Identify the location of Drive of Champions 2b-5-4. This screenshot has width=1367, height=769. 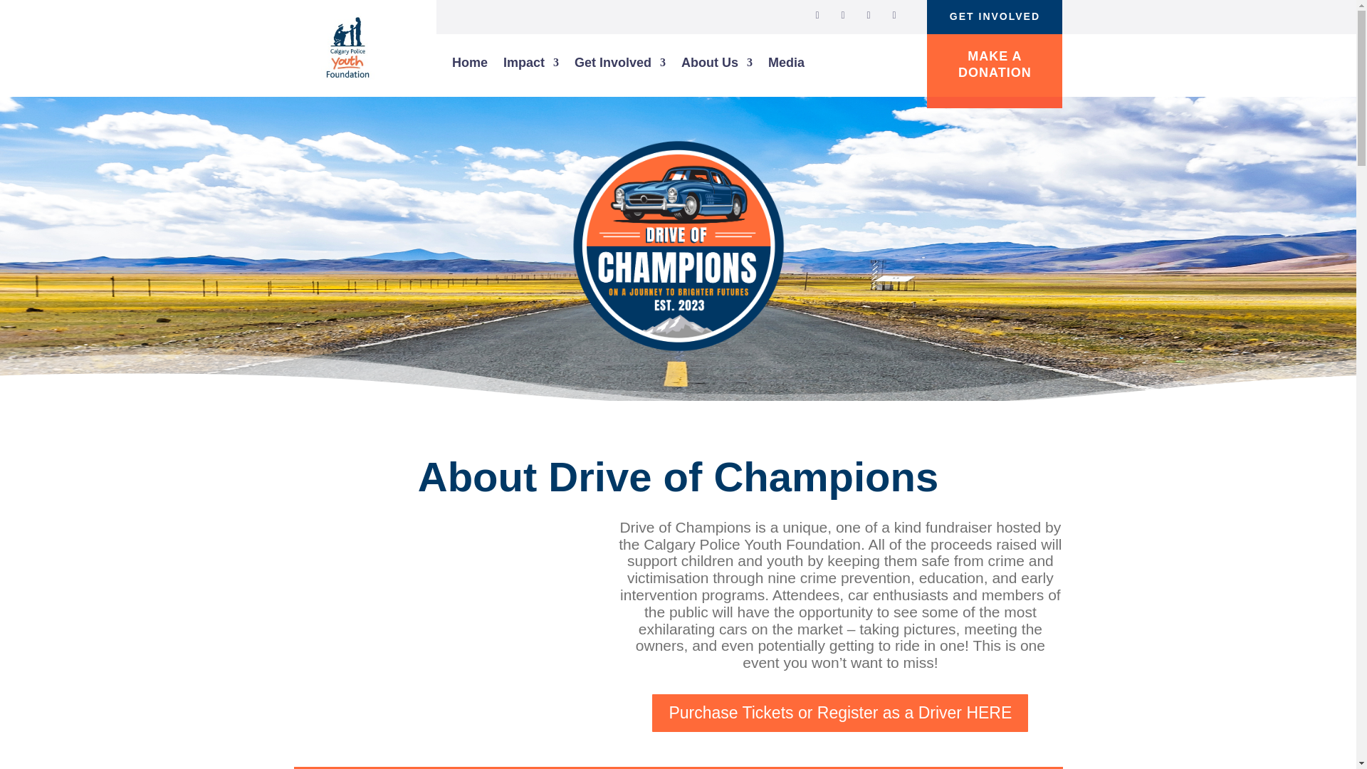
(677, 244).